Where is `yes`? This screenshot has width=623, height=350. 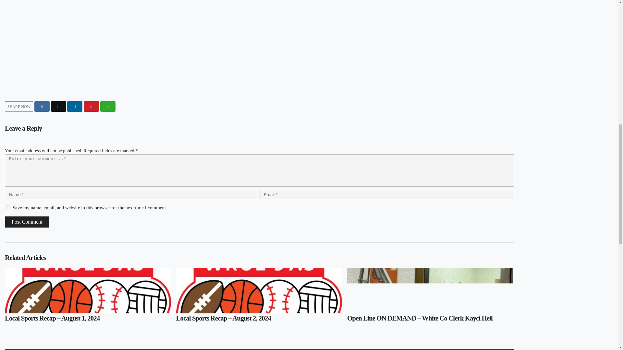 yes is located at coordinates (8, 207).